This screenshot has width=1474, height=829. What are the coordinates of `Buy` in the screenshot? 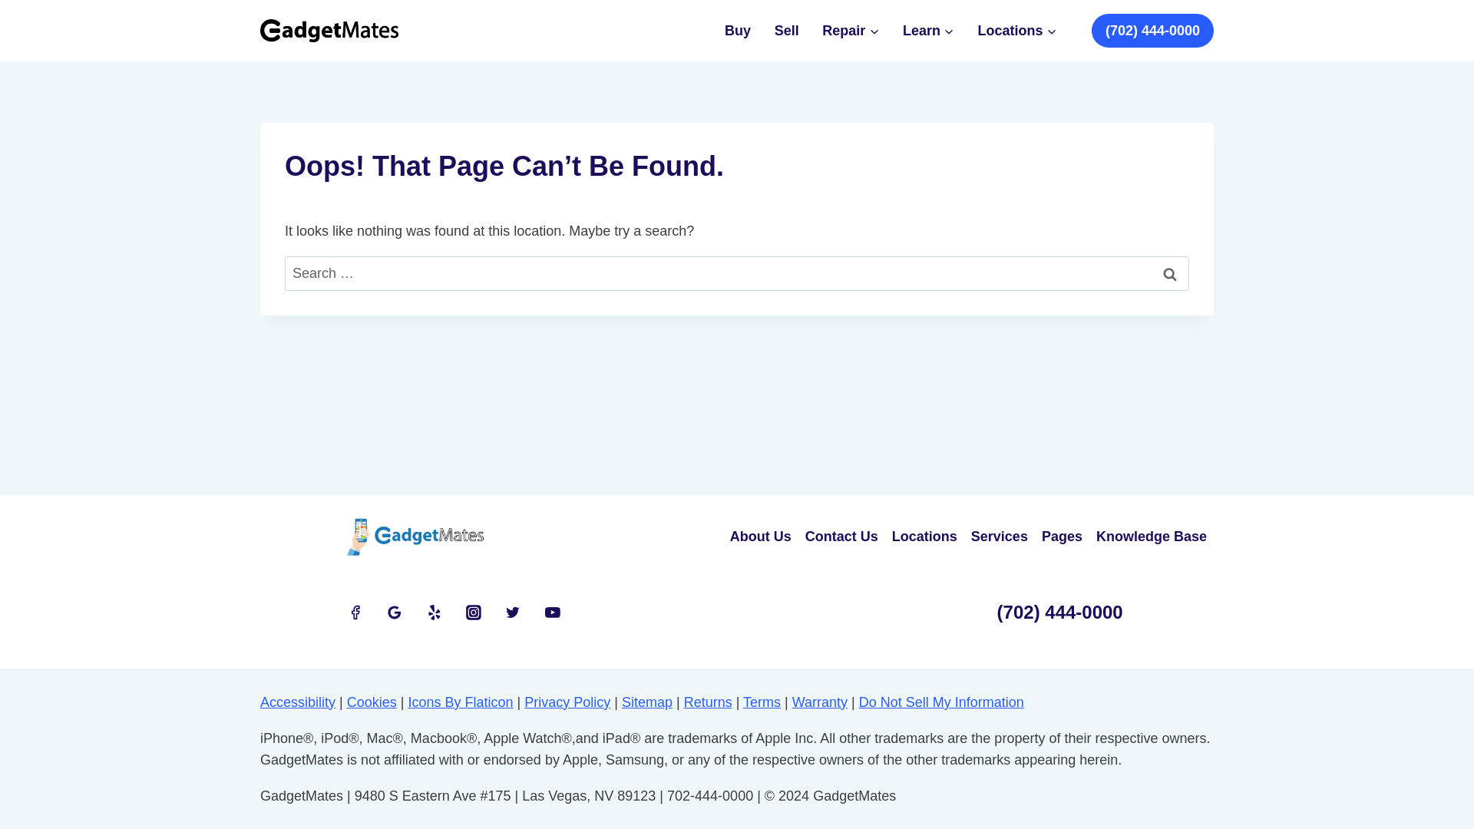 It's located at (739, 31).